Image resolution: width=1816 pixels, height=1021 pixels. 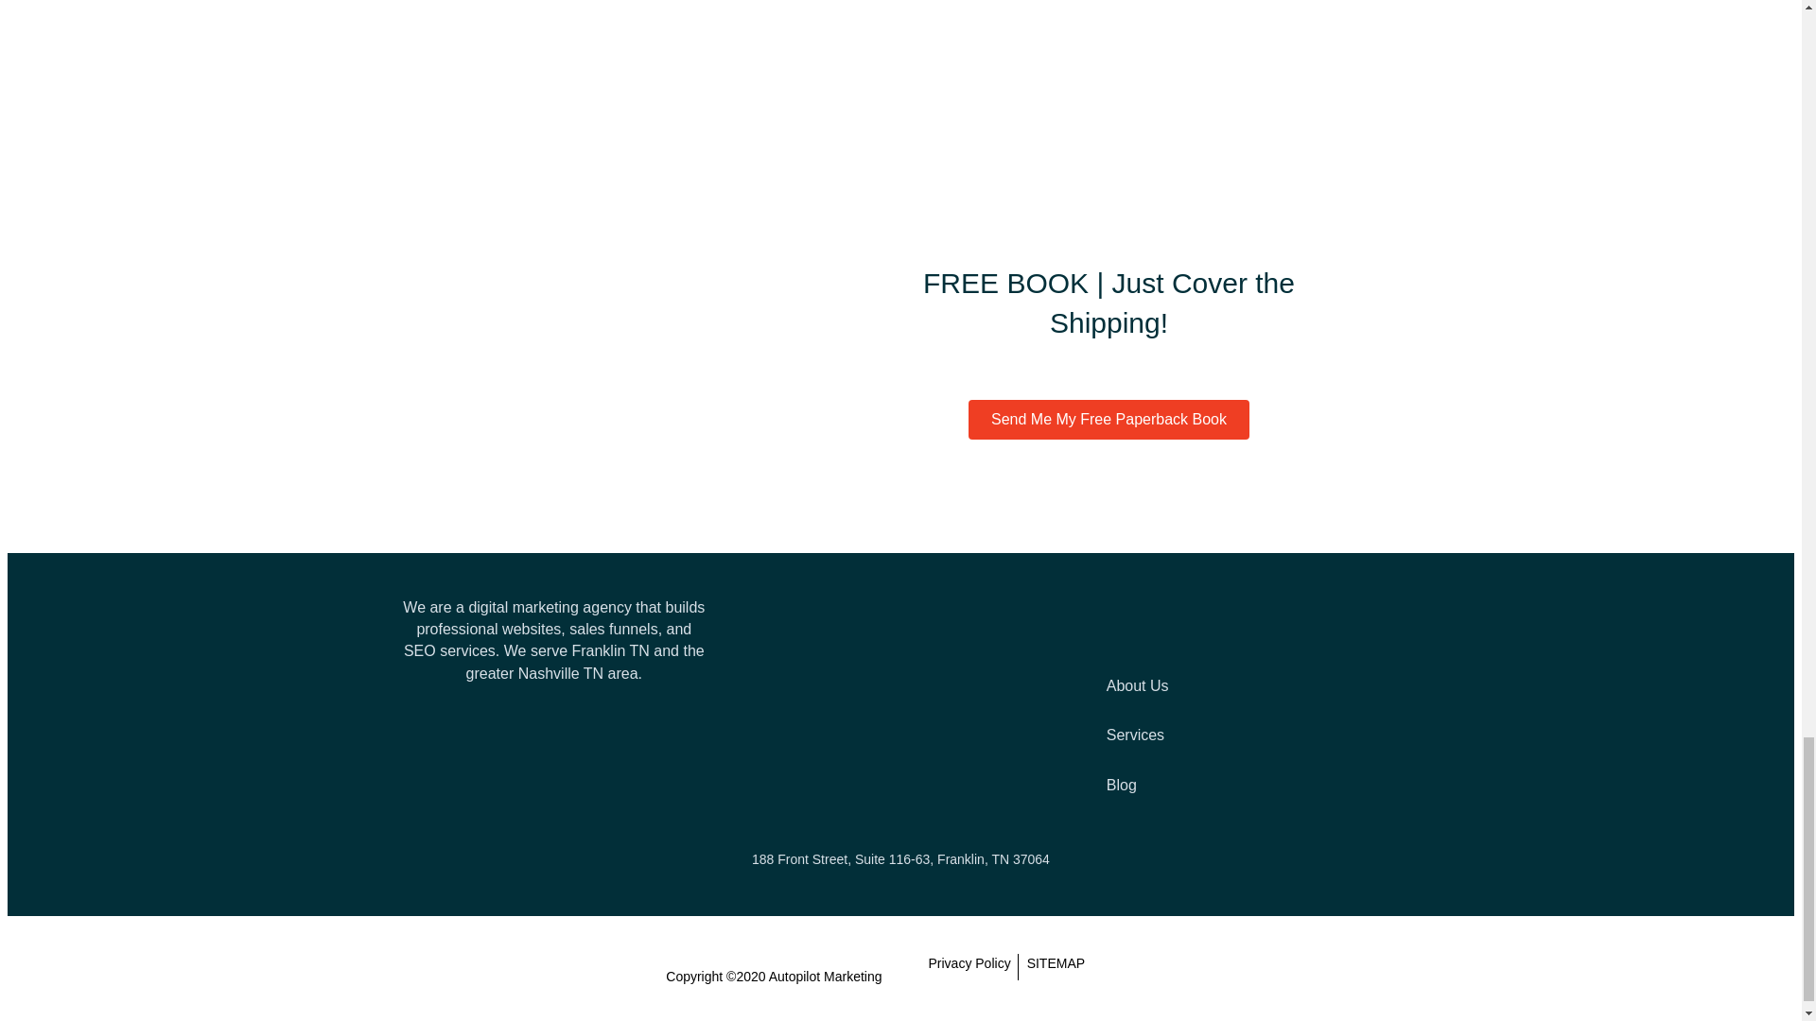 I want to click on Privacy Policy, so click(x=968, y=966).